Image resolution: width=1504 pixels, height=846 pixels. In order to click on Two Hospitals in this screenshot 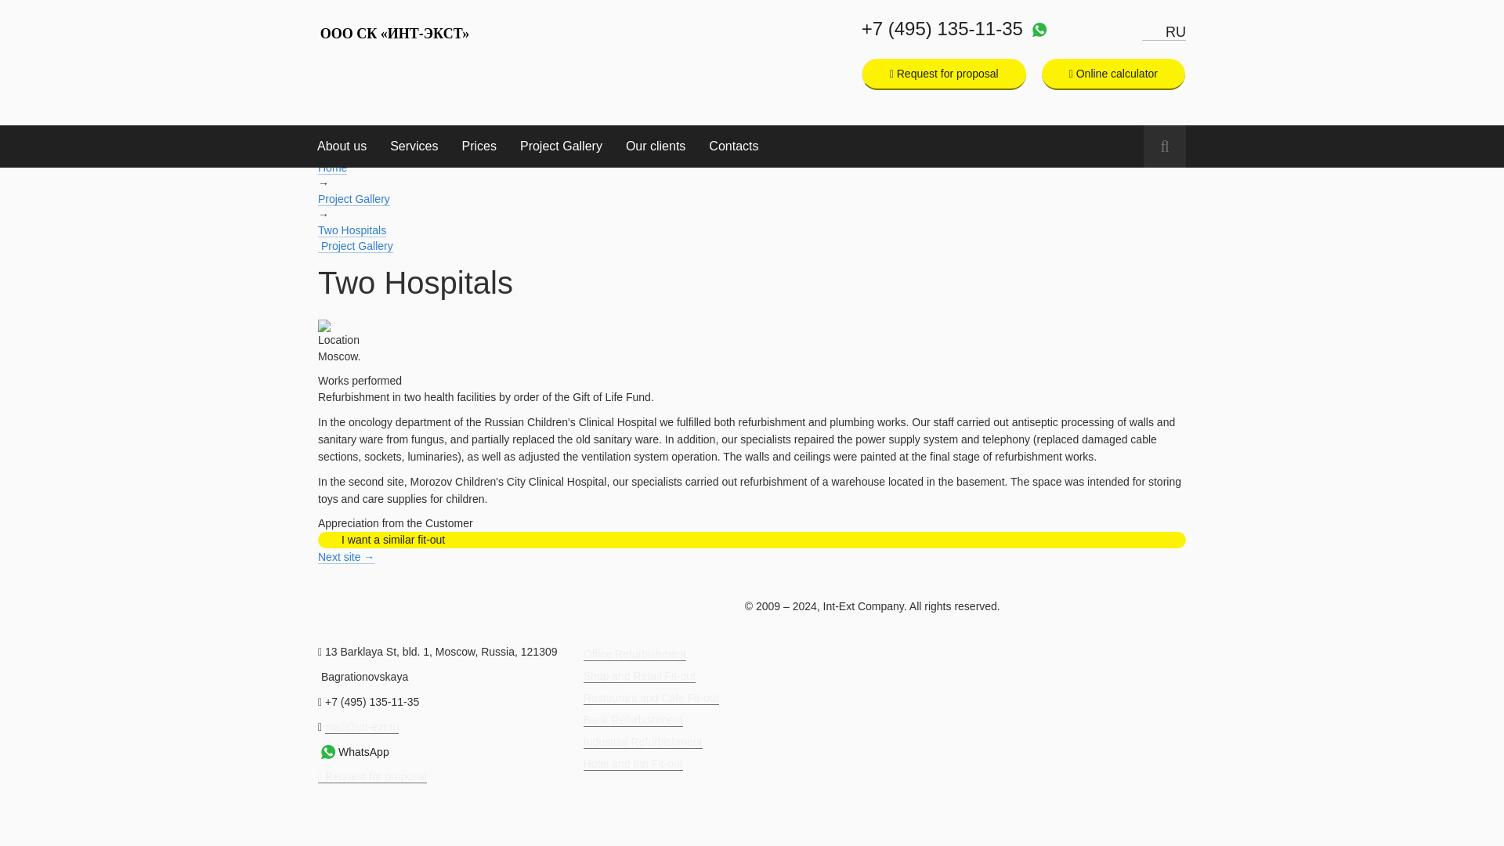, I will do `click(752, 326)`.